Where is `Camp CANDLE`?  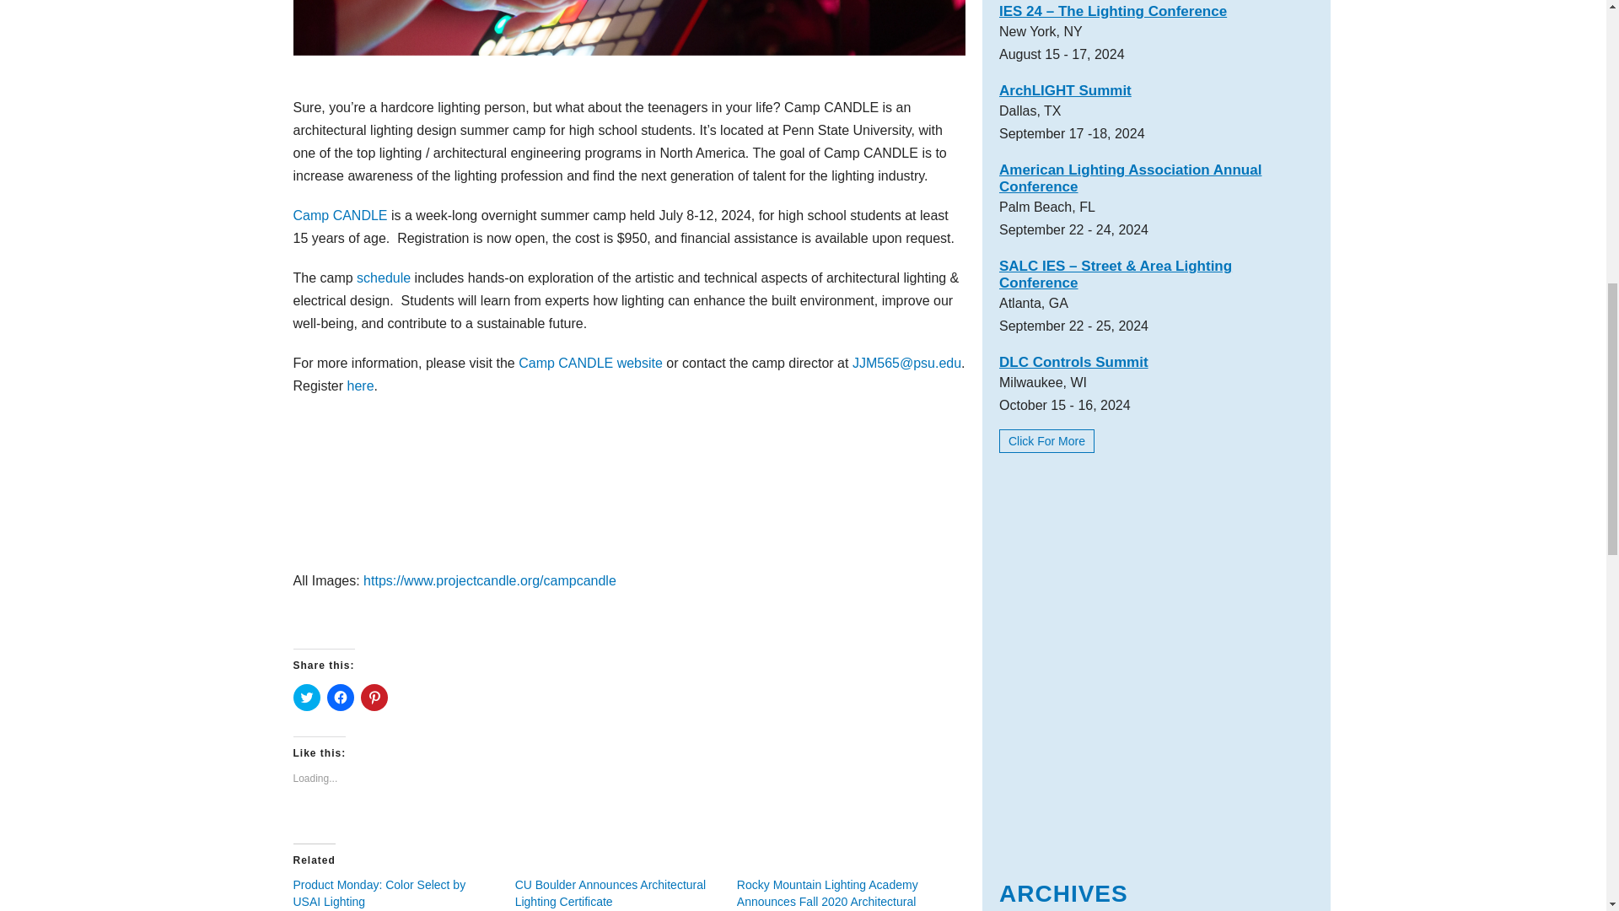
Camp CANDLE is located at coordinates (341, 215).